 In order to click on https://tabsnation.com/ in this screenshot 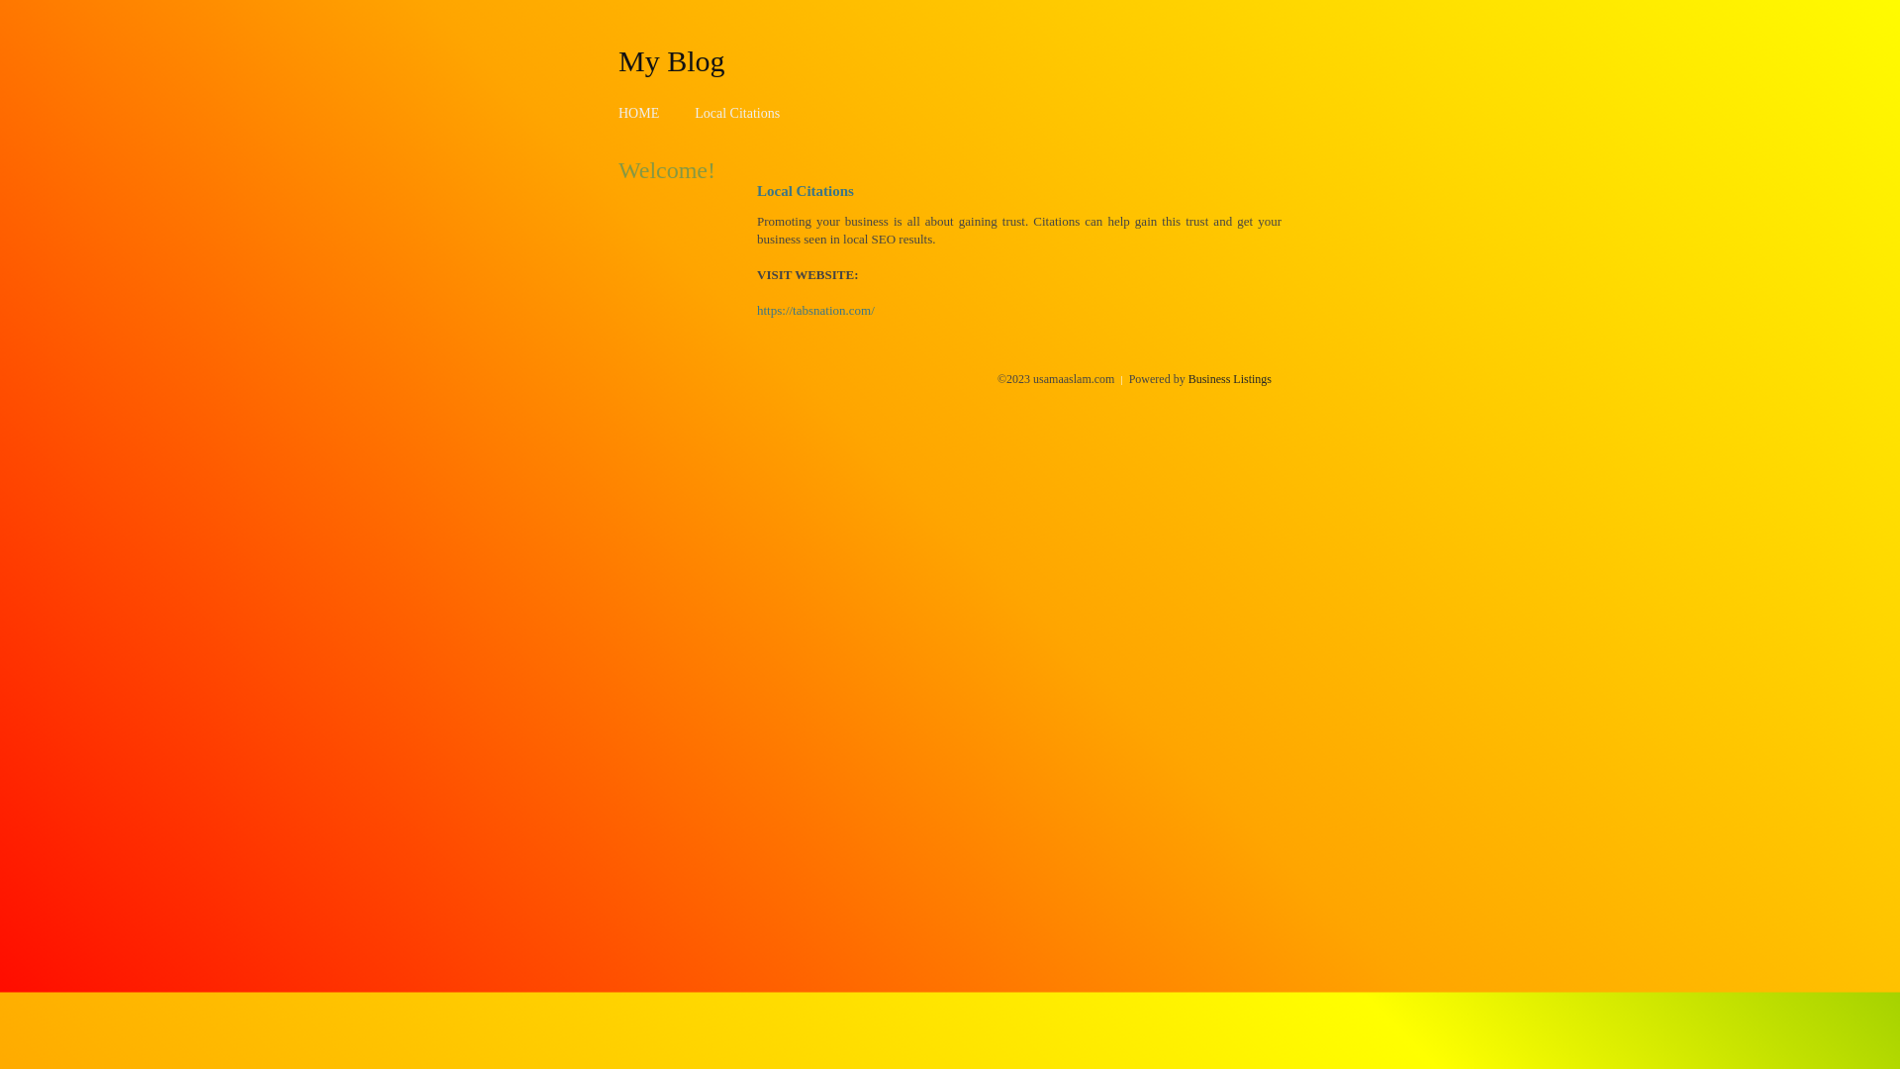, I will do `click(815, 311)`.